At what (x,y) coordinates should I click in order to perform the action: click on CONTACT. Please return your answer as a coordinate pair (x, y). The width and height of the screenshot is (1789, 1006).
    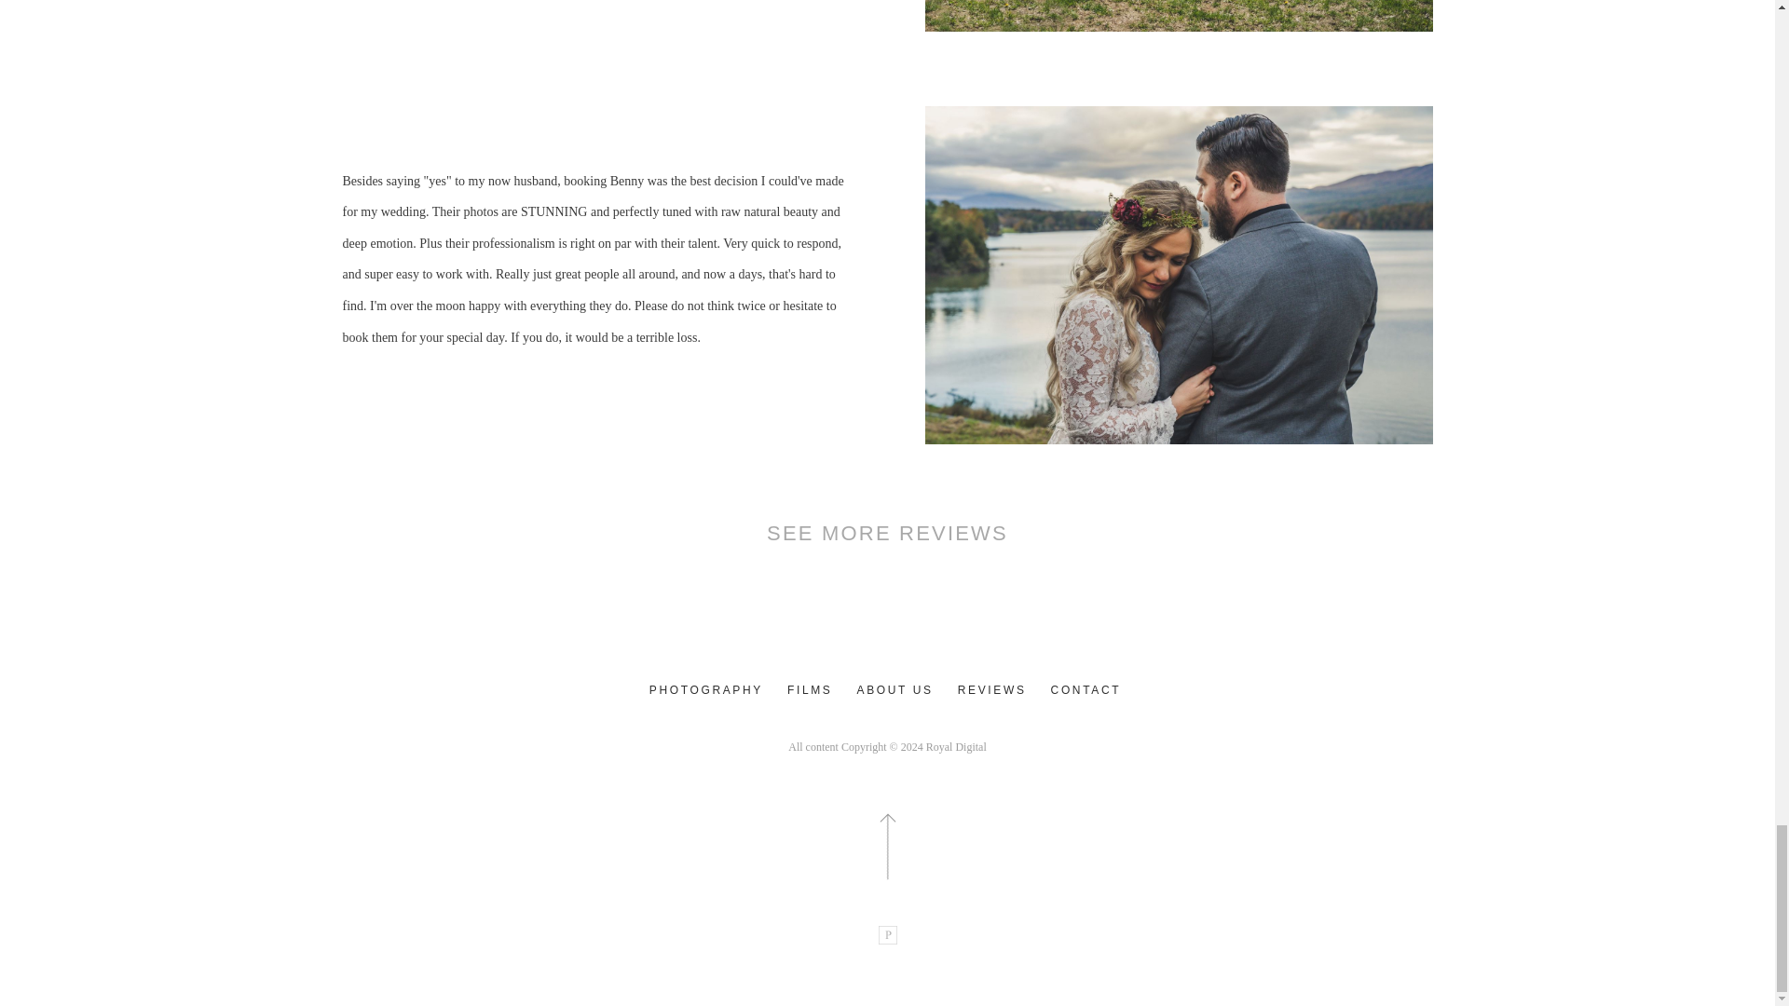
    Looking at the image, I should click on (1086, 690).